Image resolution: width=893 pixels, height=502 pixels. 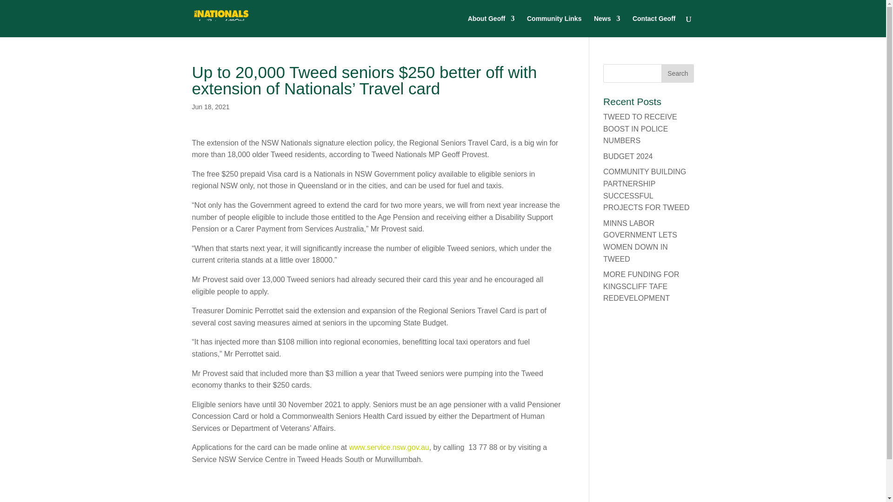 What do you see at coordinates (491, 26) in the screenshot?
I see `About Geoff` at bounding box center [491, 26].